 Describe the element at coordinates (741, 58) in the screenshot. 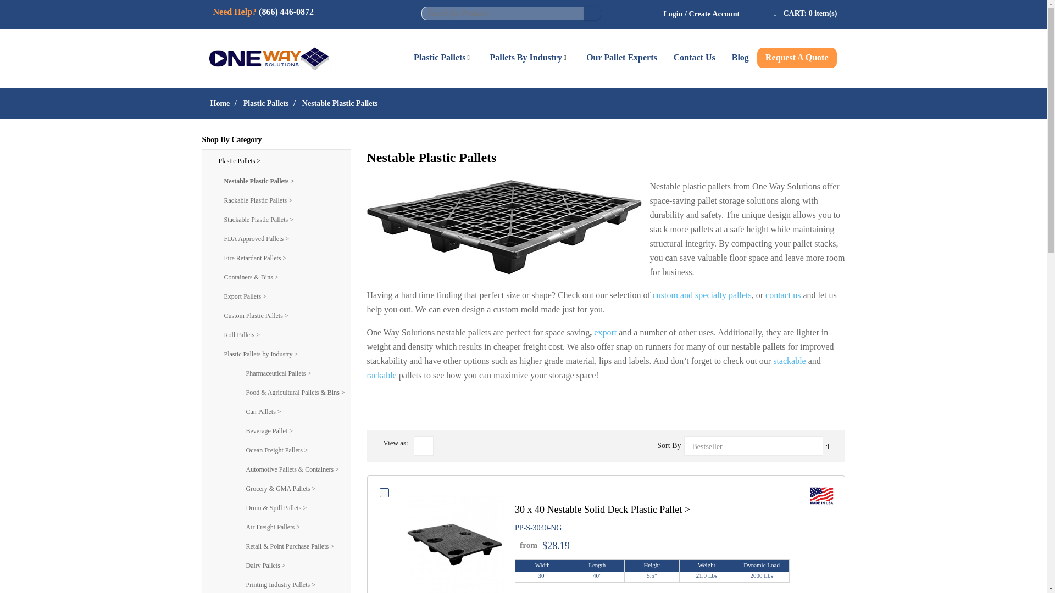

I see `Blog` at that location.